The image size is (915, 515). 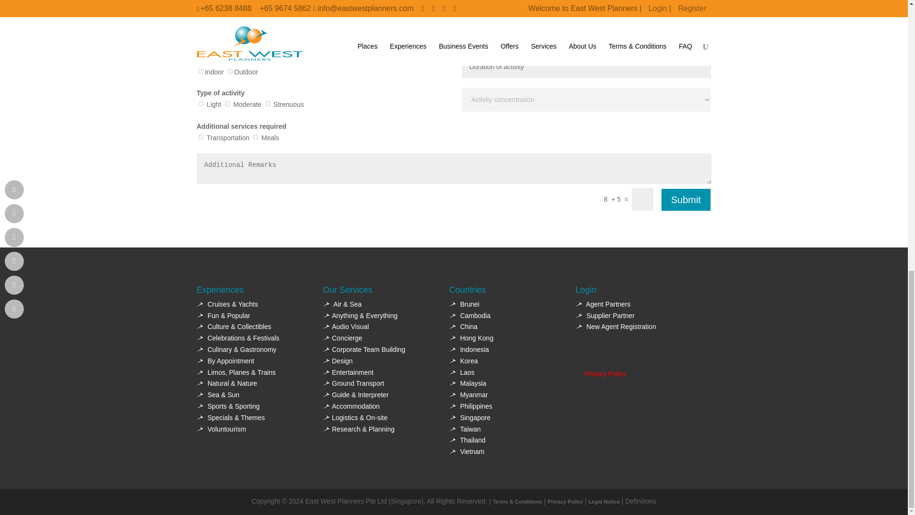 I want to click on LIGHT, so click(x=201, y=103).